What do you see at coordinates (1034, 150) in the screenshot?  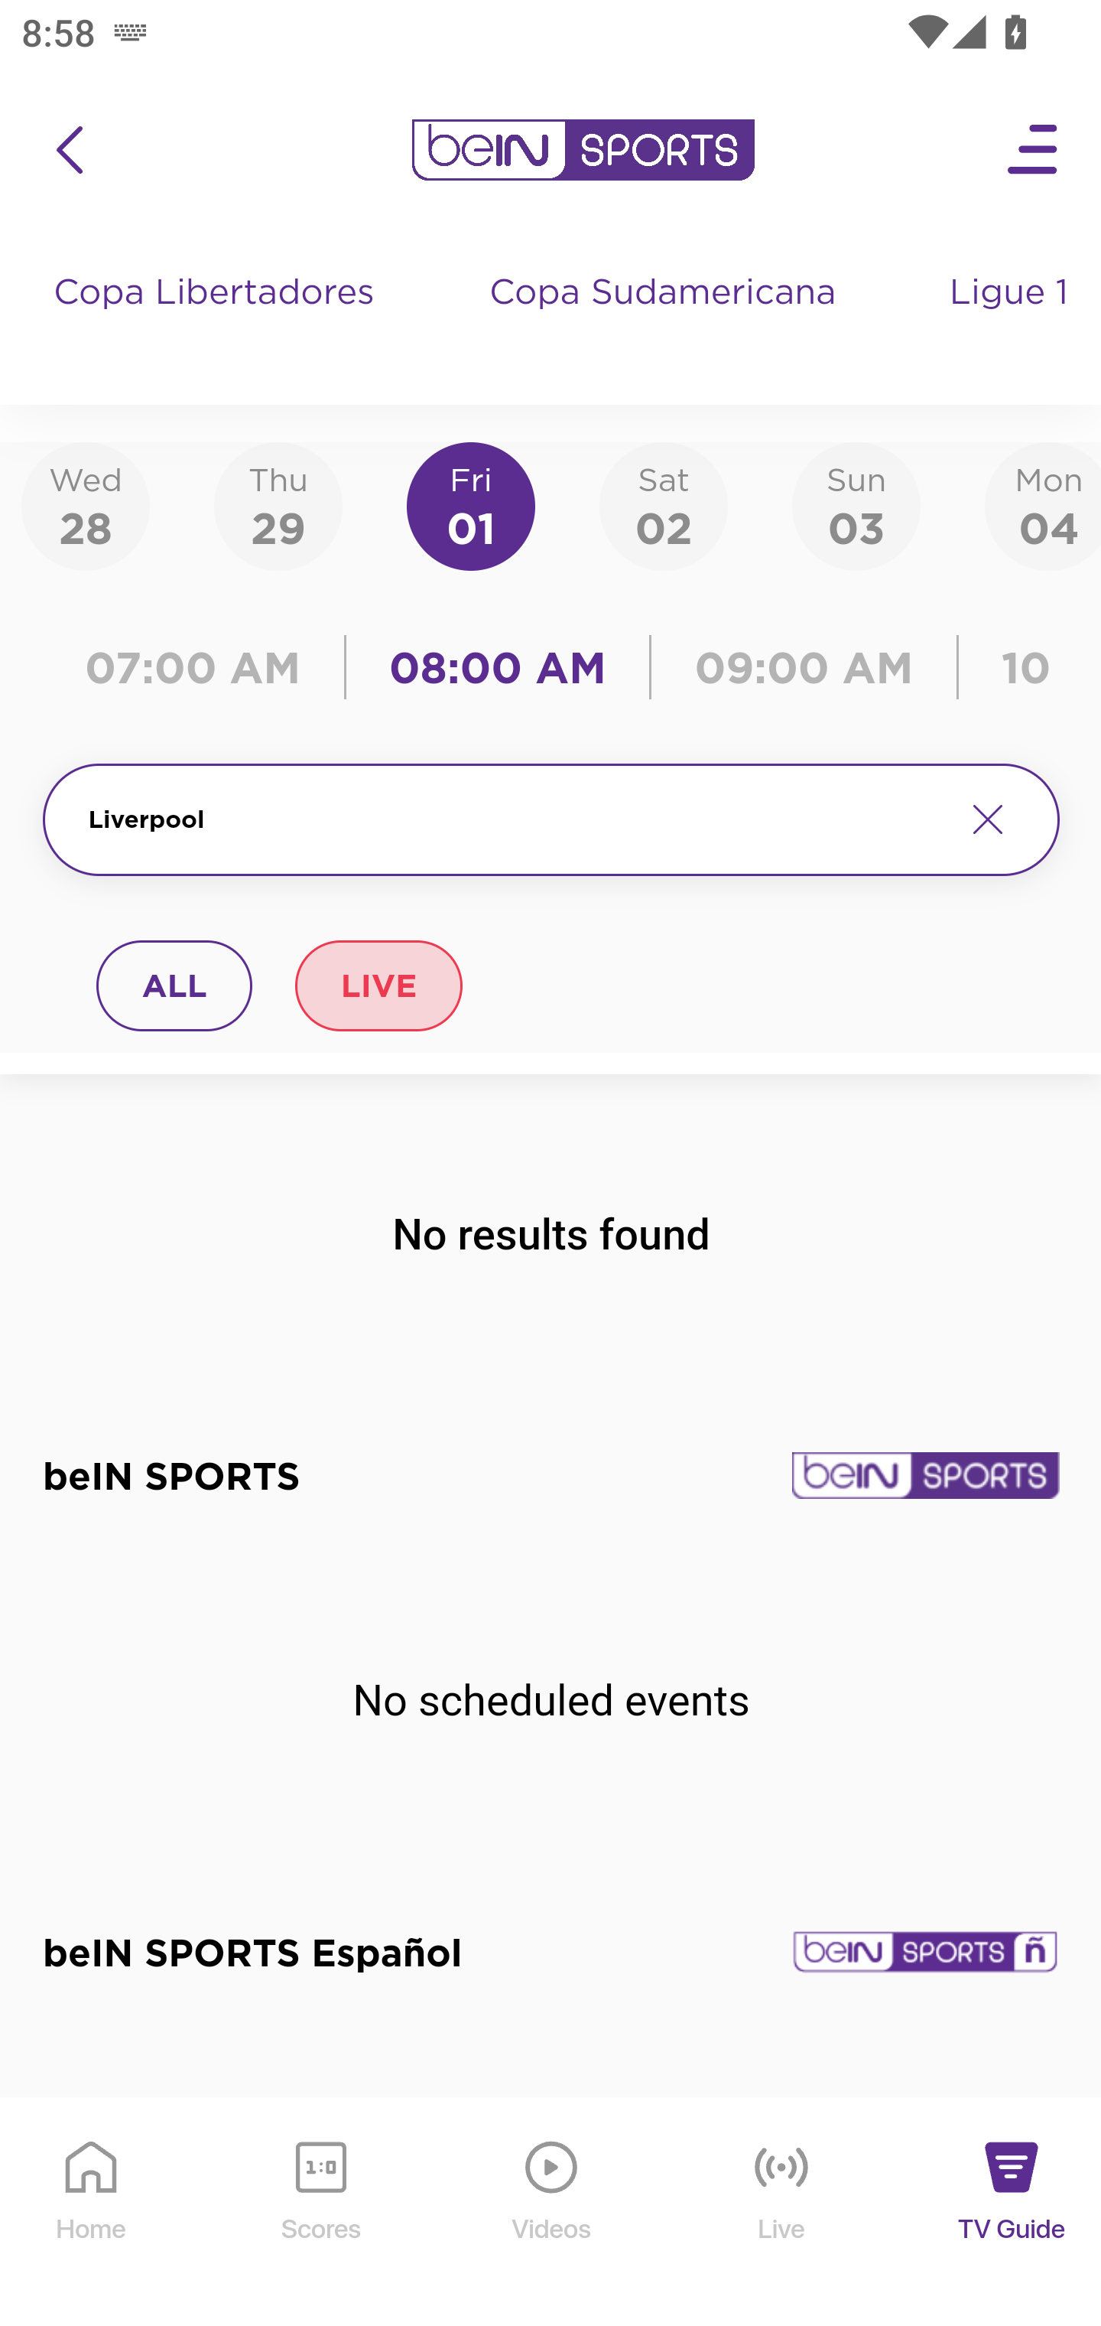 I see `Open Menu Icon` at bounding box center [1034, 150].